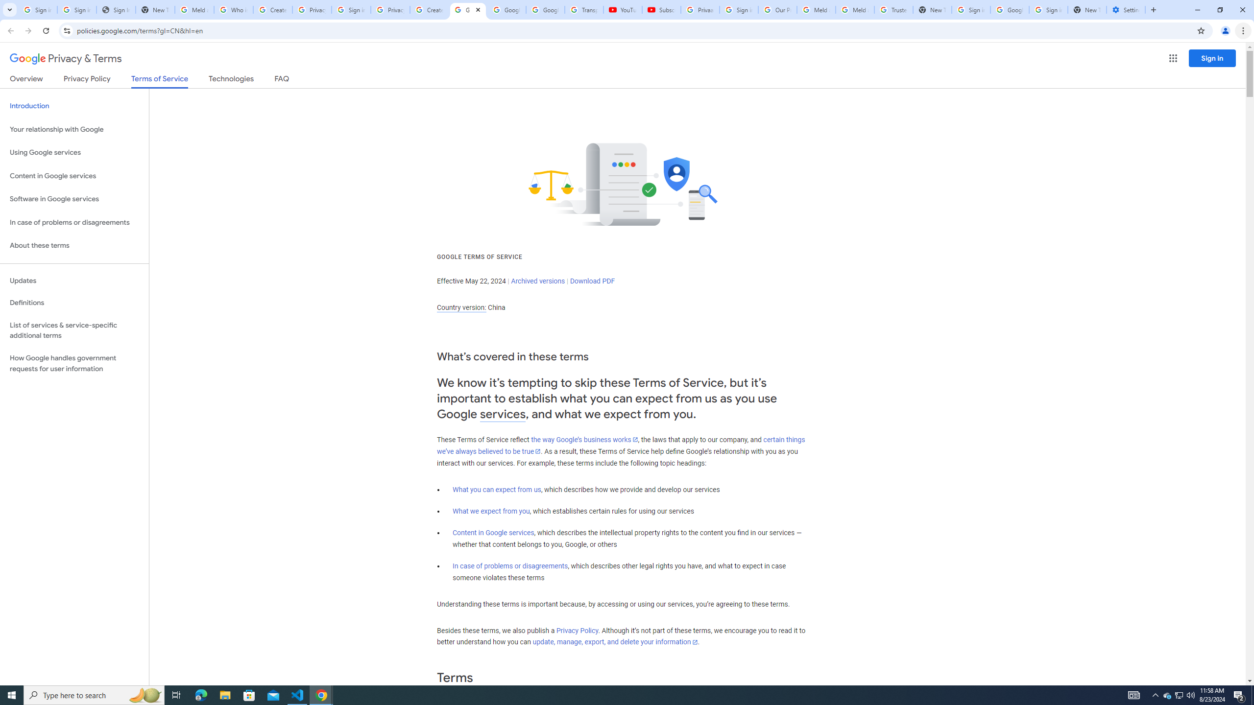 The width and height of the screenshot is (1254, 705). I want to click on Sign in - Google Accounts, so click(1048, 10).